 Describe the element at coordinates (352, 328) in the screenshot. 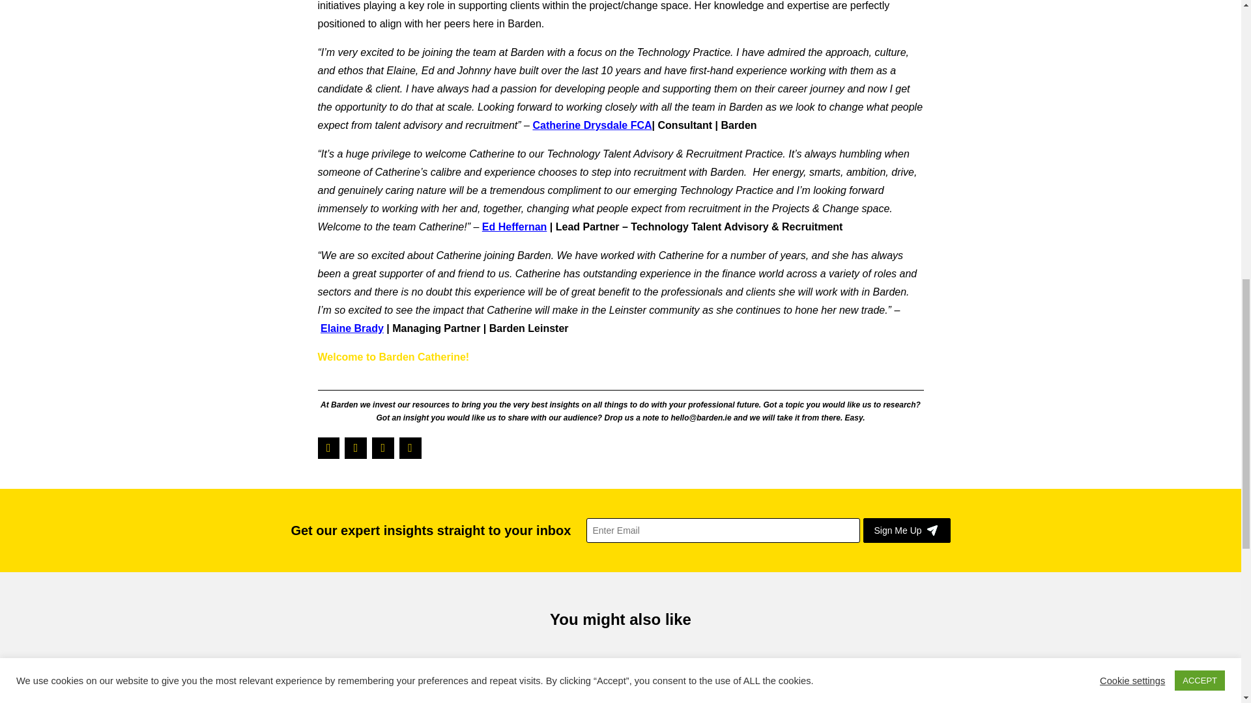

I see `Elaine Brady` at that location.